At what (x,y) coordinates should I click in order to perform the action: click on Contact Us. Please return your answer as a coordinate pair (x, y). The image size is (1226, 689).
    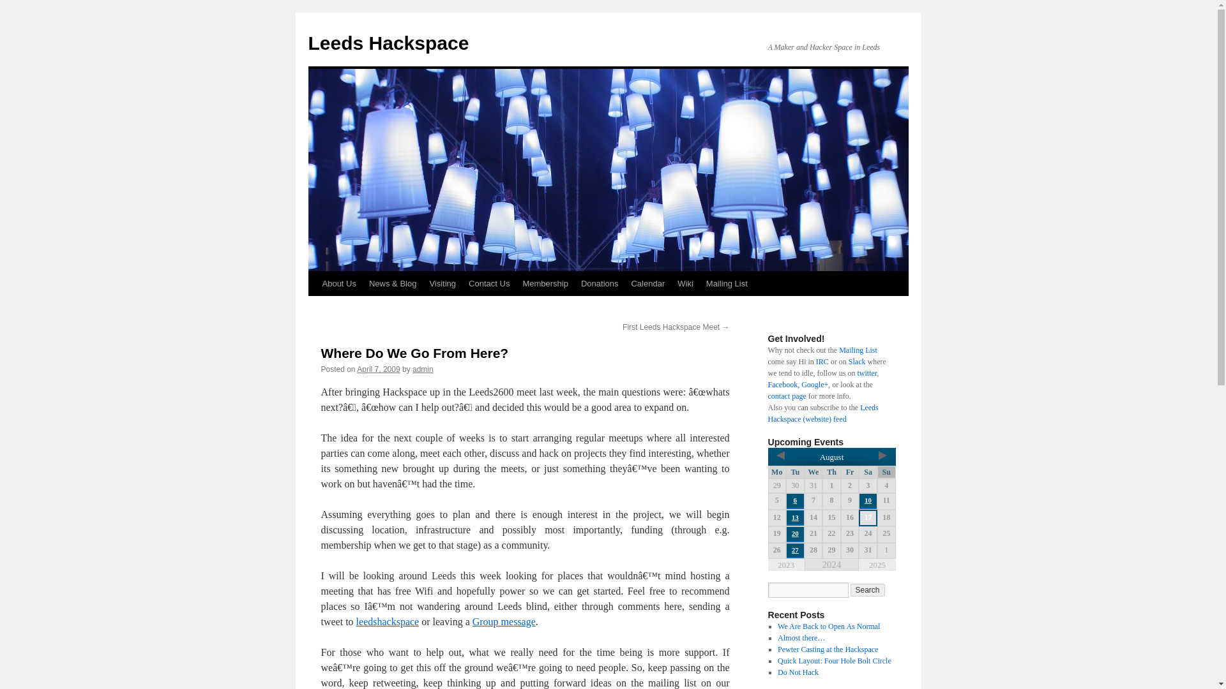
    Looking at the image, I should click on (489, 283).